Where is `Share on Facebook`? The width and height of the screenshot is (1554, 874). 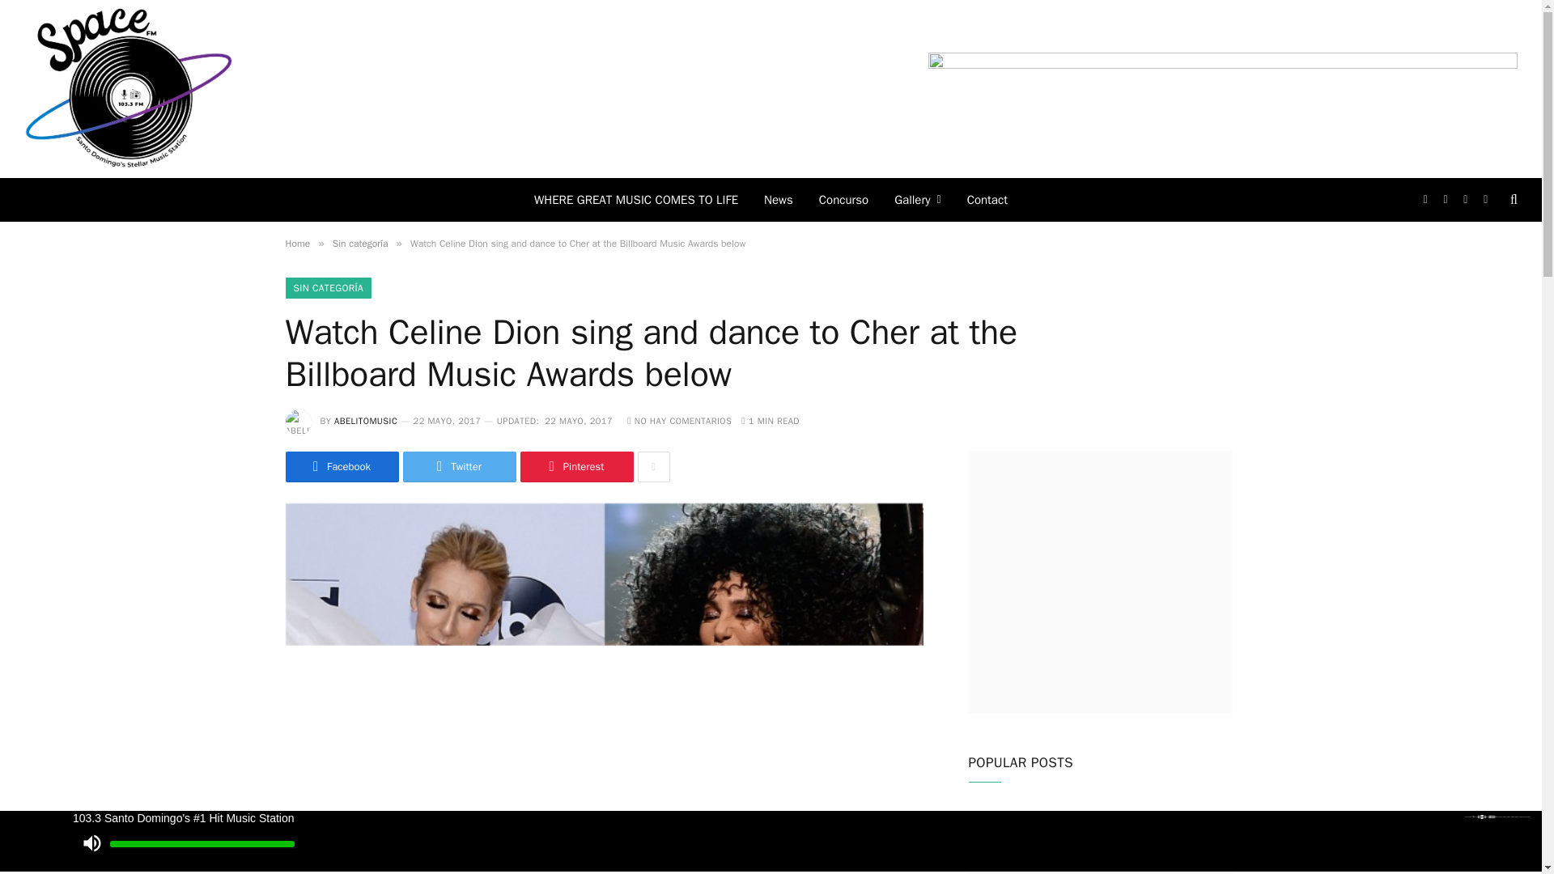
Share on Facebook is located at coordinates (341, 467).